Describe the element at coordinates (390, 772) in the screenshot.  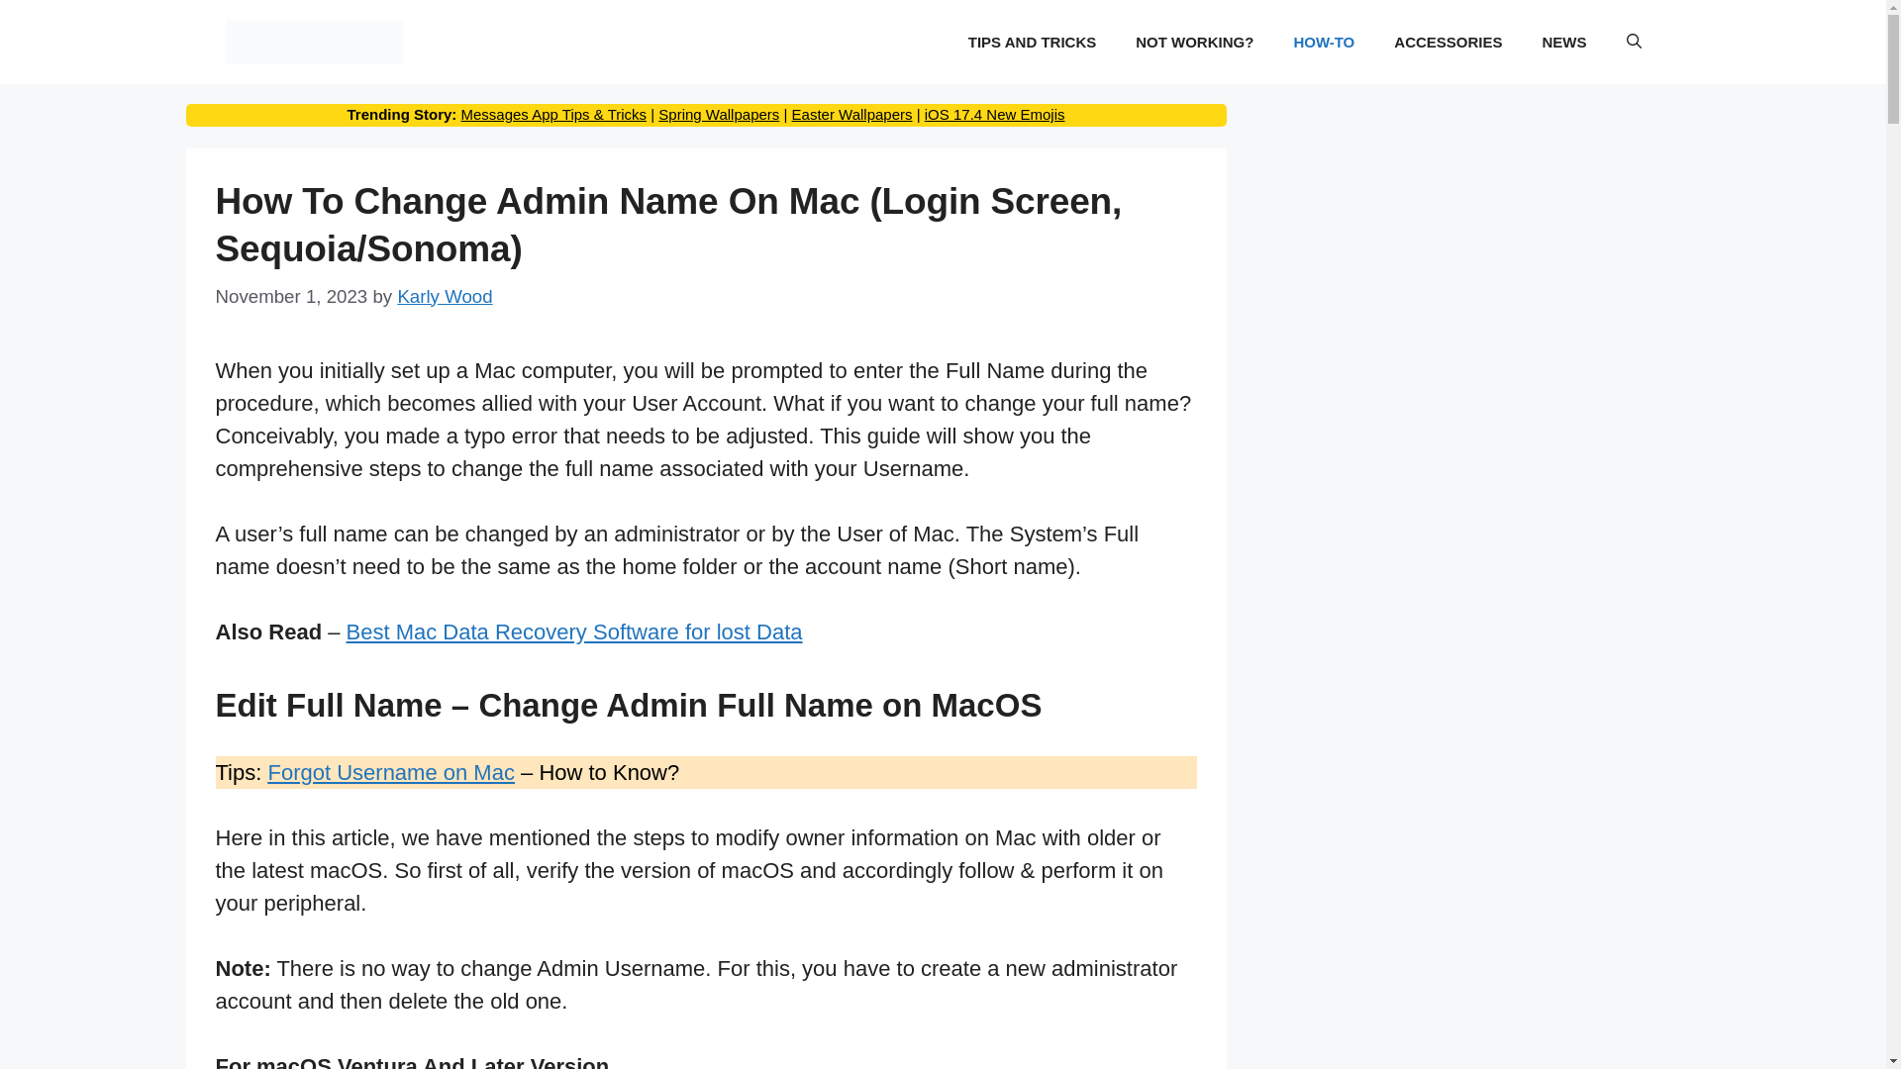
I see `Forgot Username on Mac` at that location.